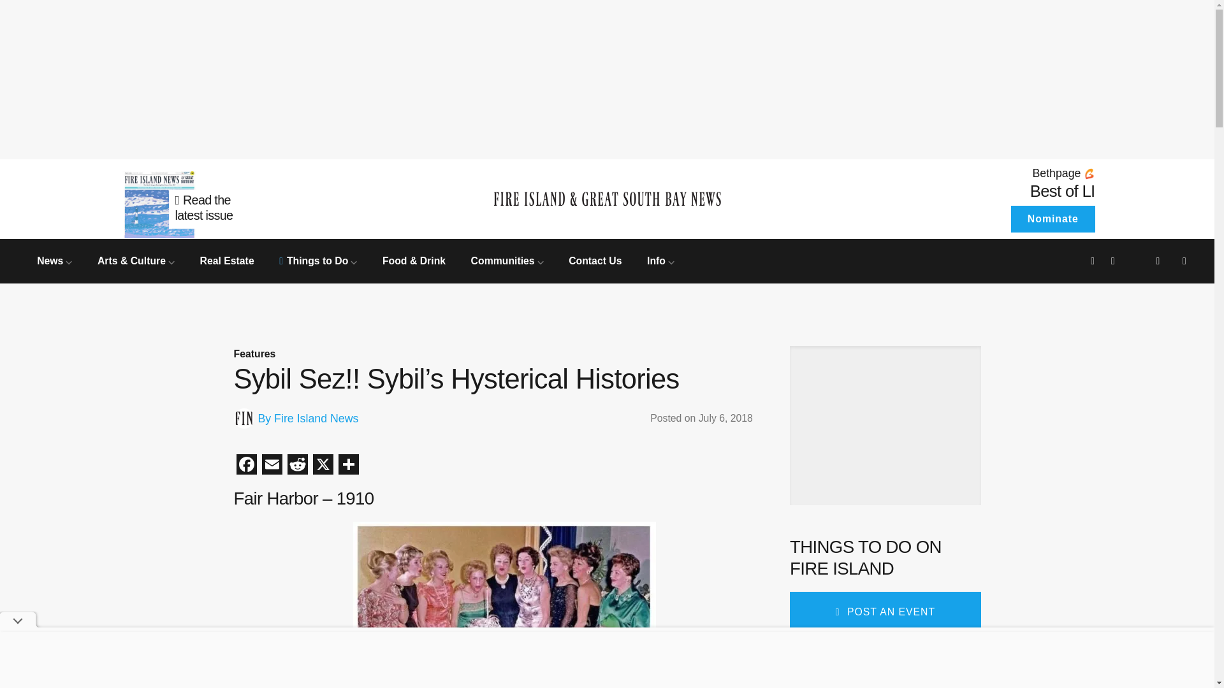  Describe the element at coordinates (271, 465) in the screenshot. I see `Email` at that location.